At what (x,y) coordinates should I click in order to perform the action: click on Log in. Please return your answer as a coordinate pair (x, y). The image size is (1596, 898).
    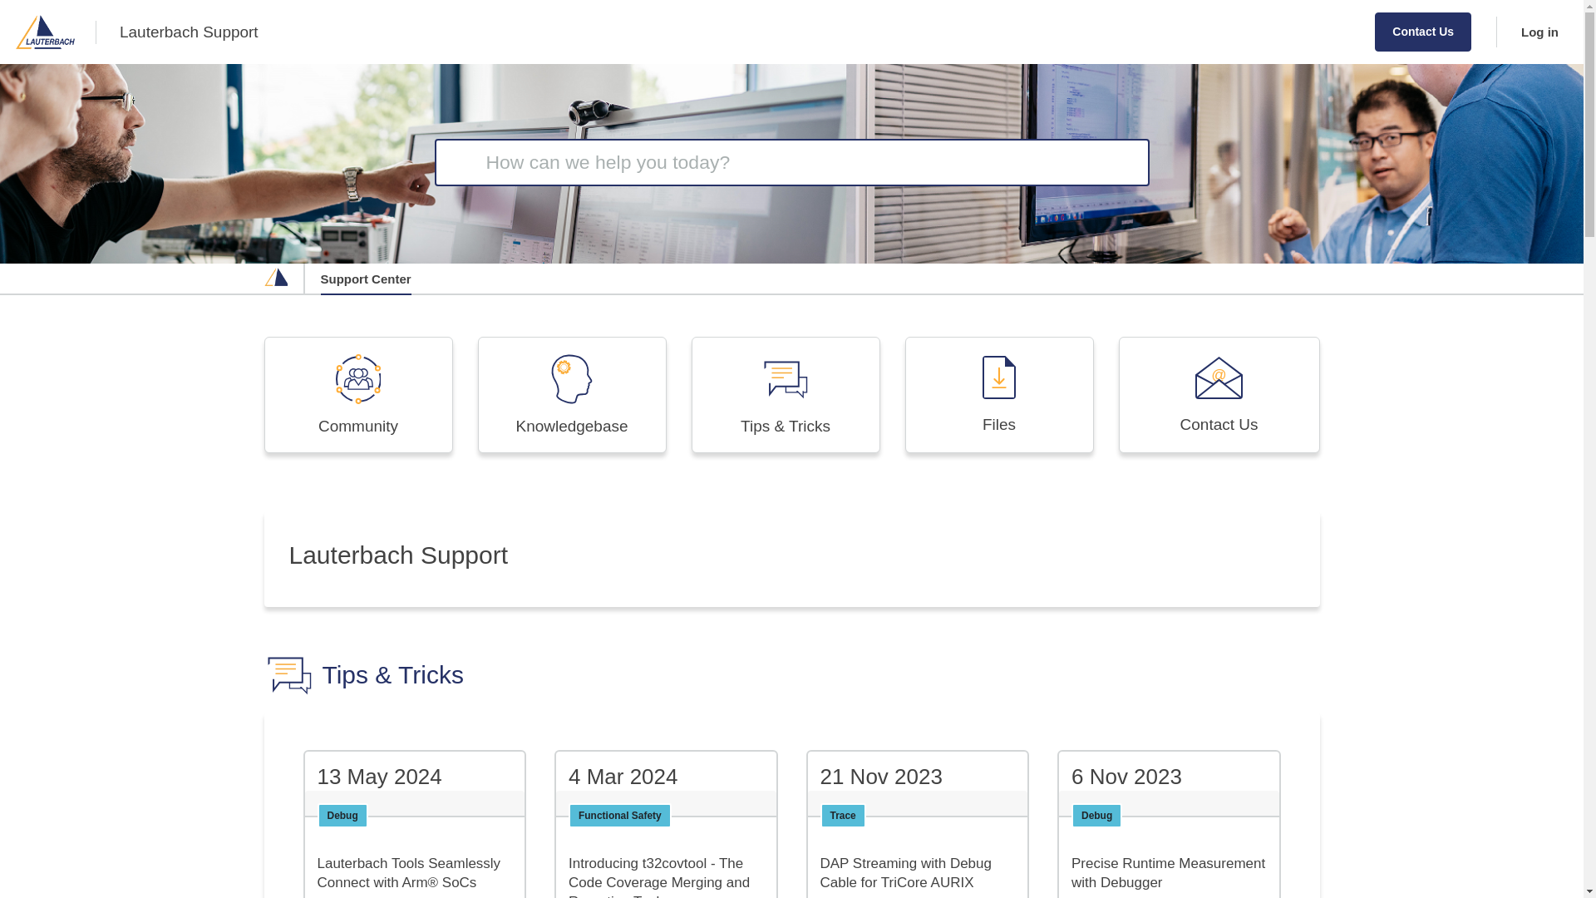
    Looking at the image, I should click on (1533, 32).